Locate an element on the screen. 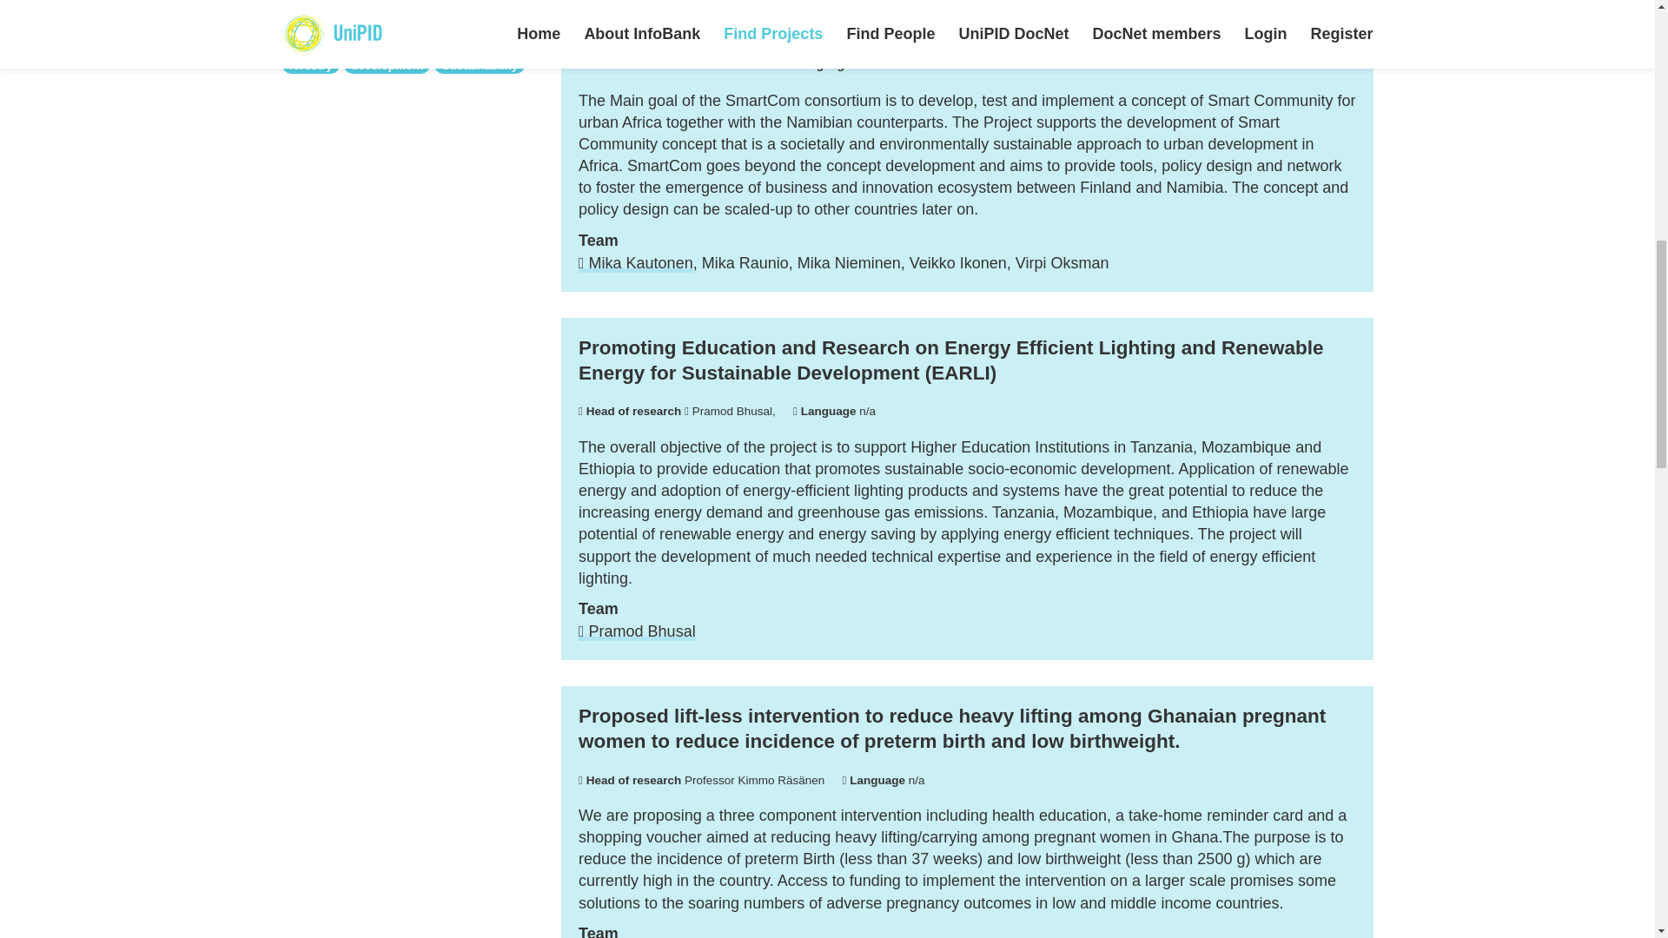 This screenshot has width=1668, height=938. capacity building is located at coordinates (335, 2).